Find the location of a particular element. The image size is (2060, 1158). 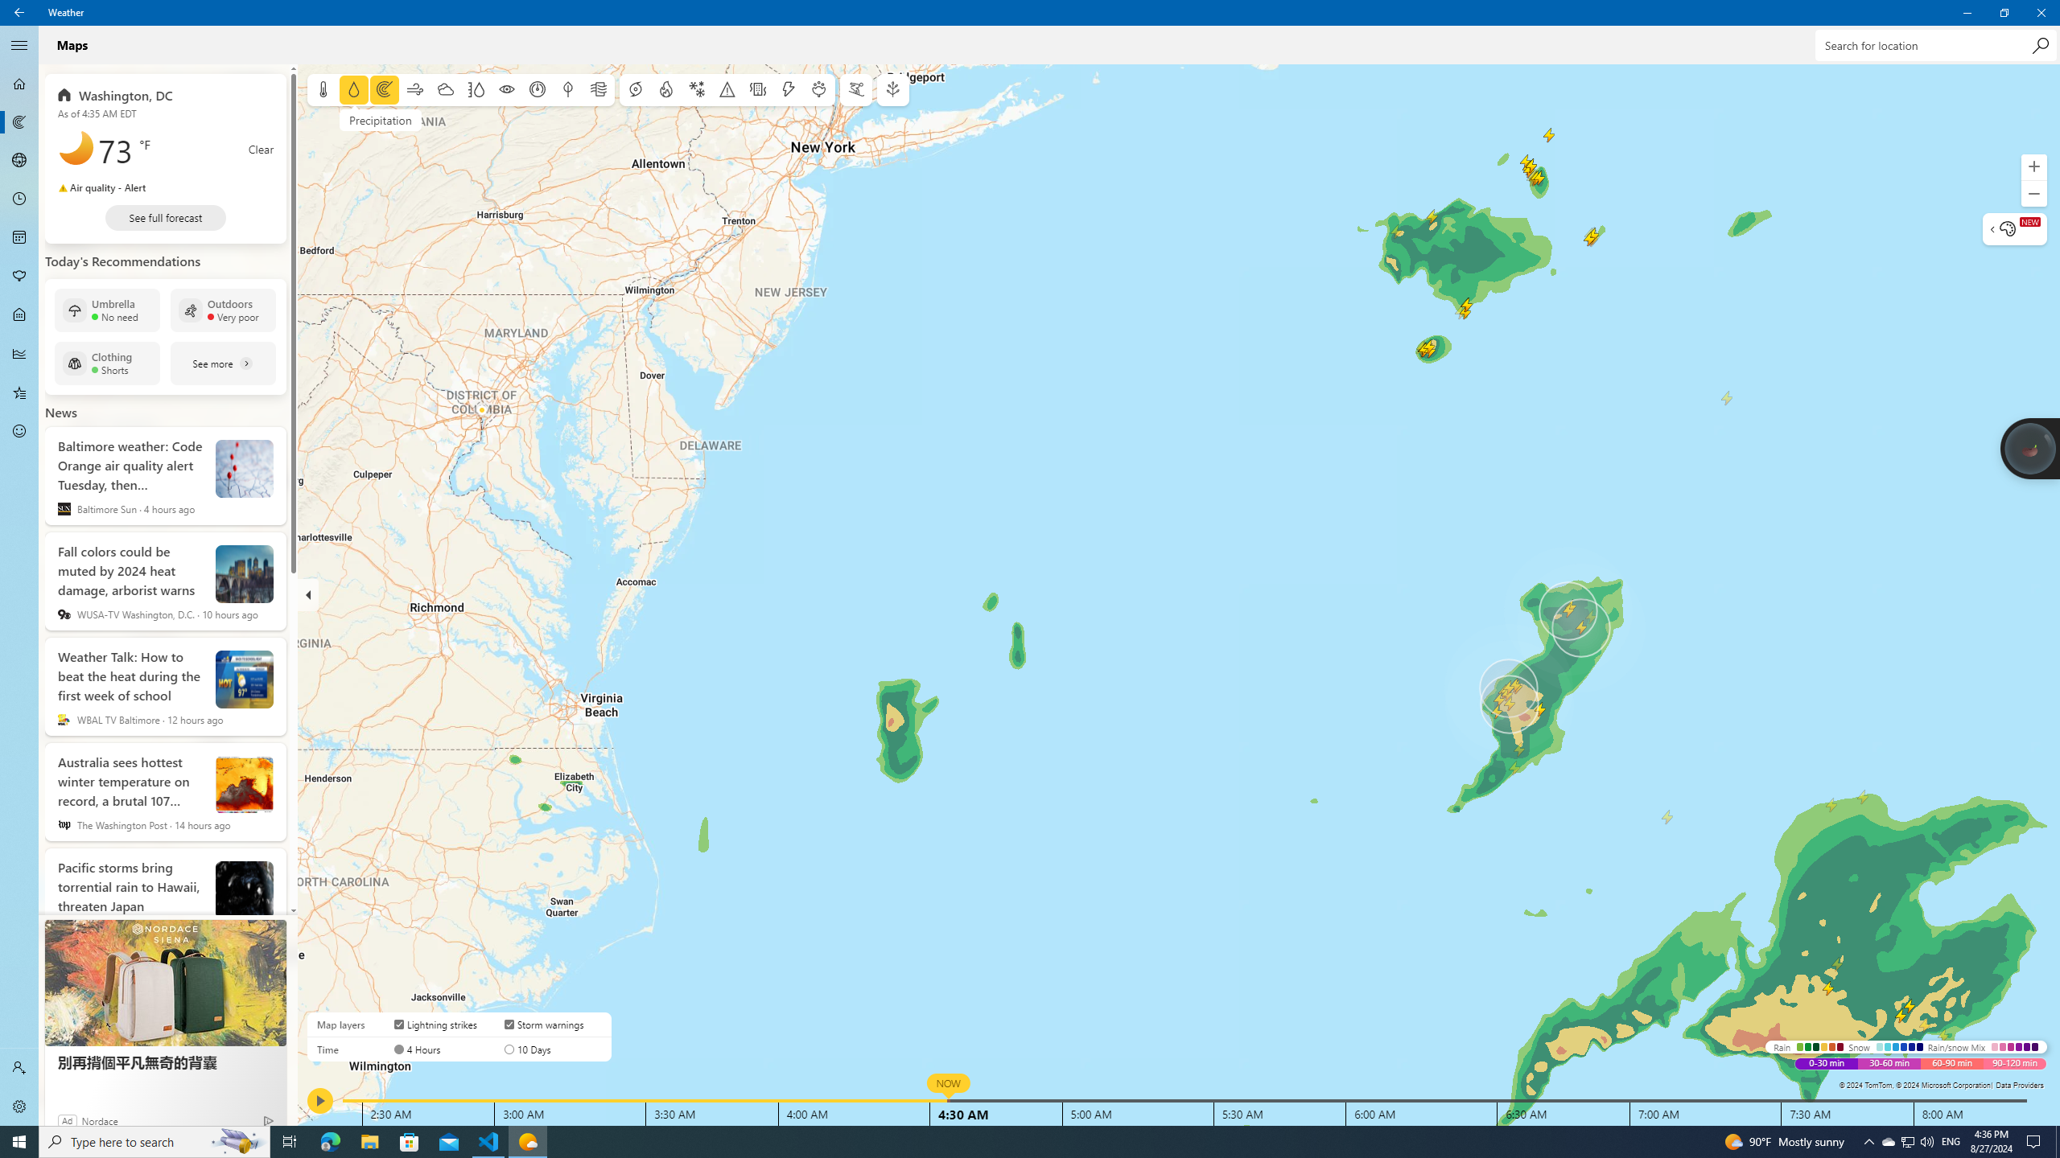

Historical Weather - Not Selected is located at coordinates (19, 354).